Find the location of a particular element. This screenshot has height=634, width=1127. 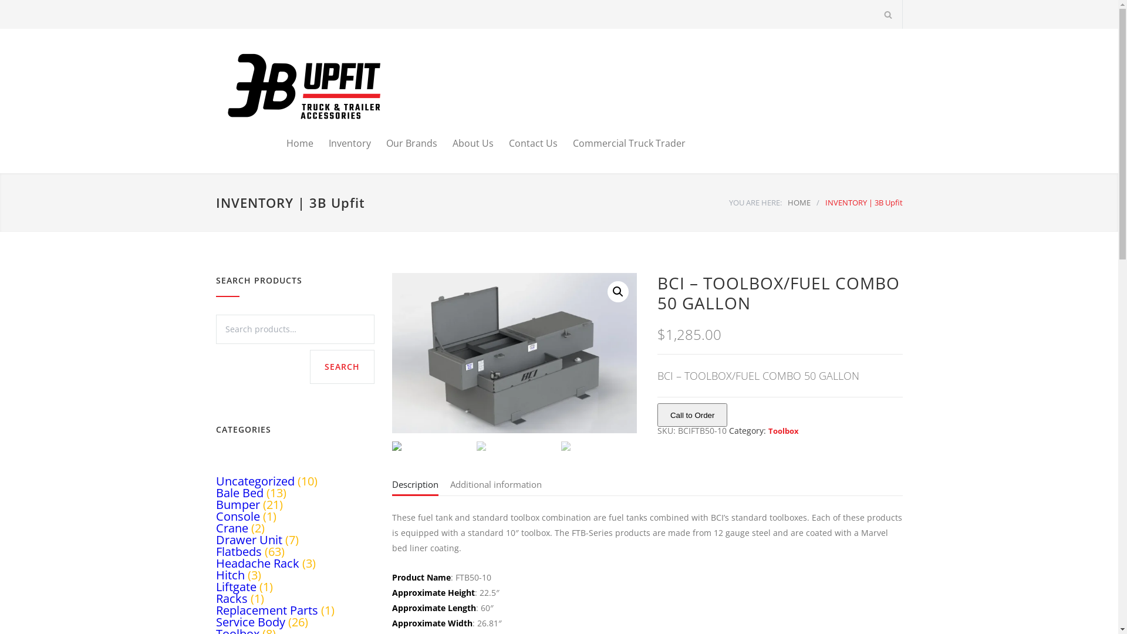

Console is located at coordinates (238, 517).